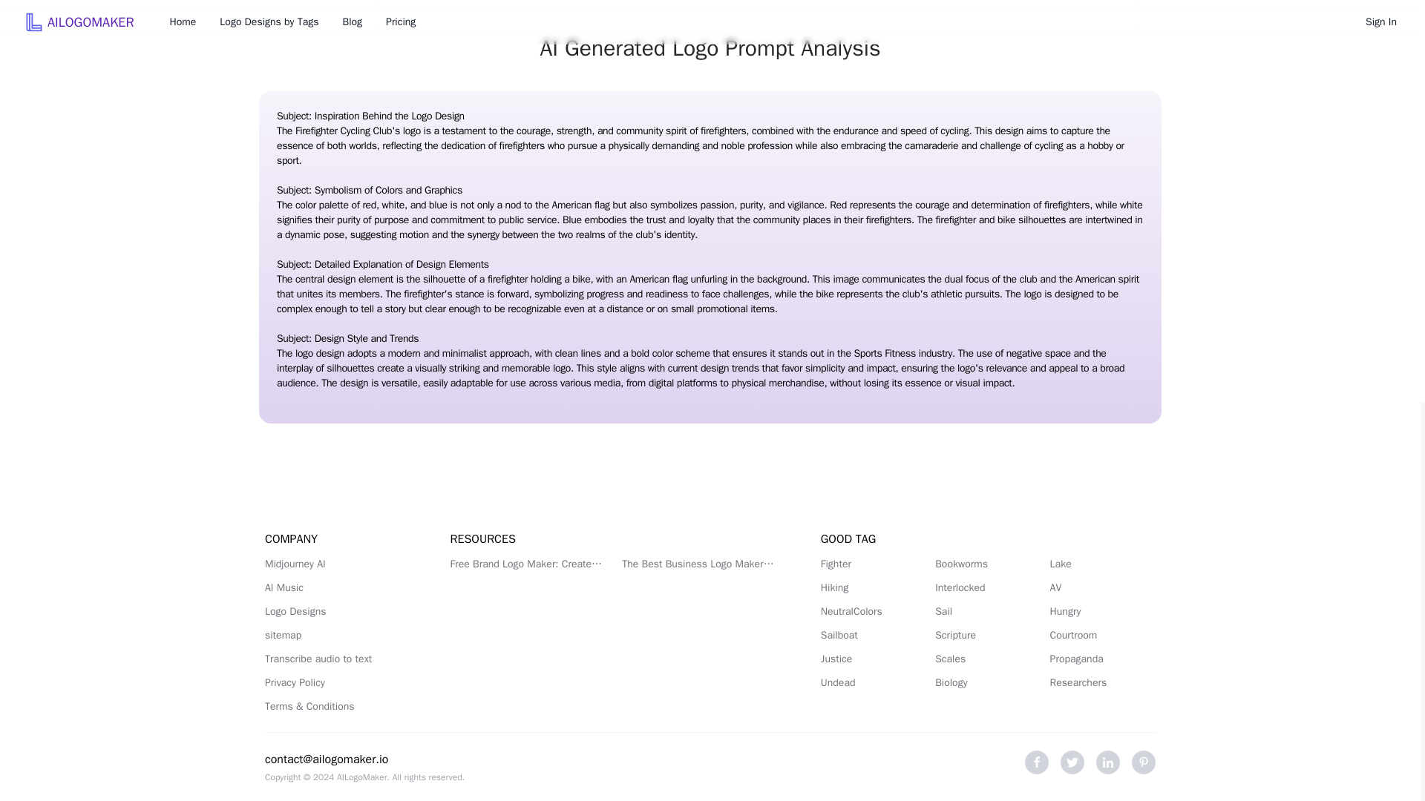 The image size is (1425, 801). I want to click on Fighter, so click(873, 564).